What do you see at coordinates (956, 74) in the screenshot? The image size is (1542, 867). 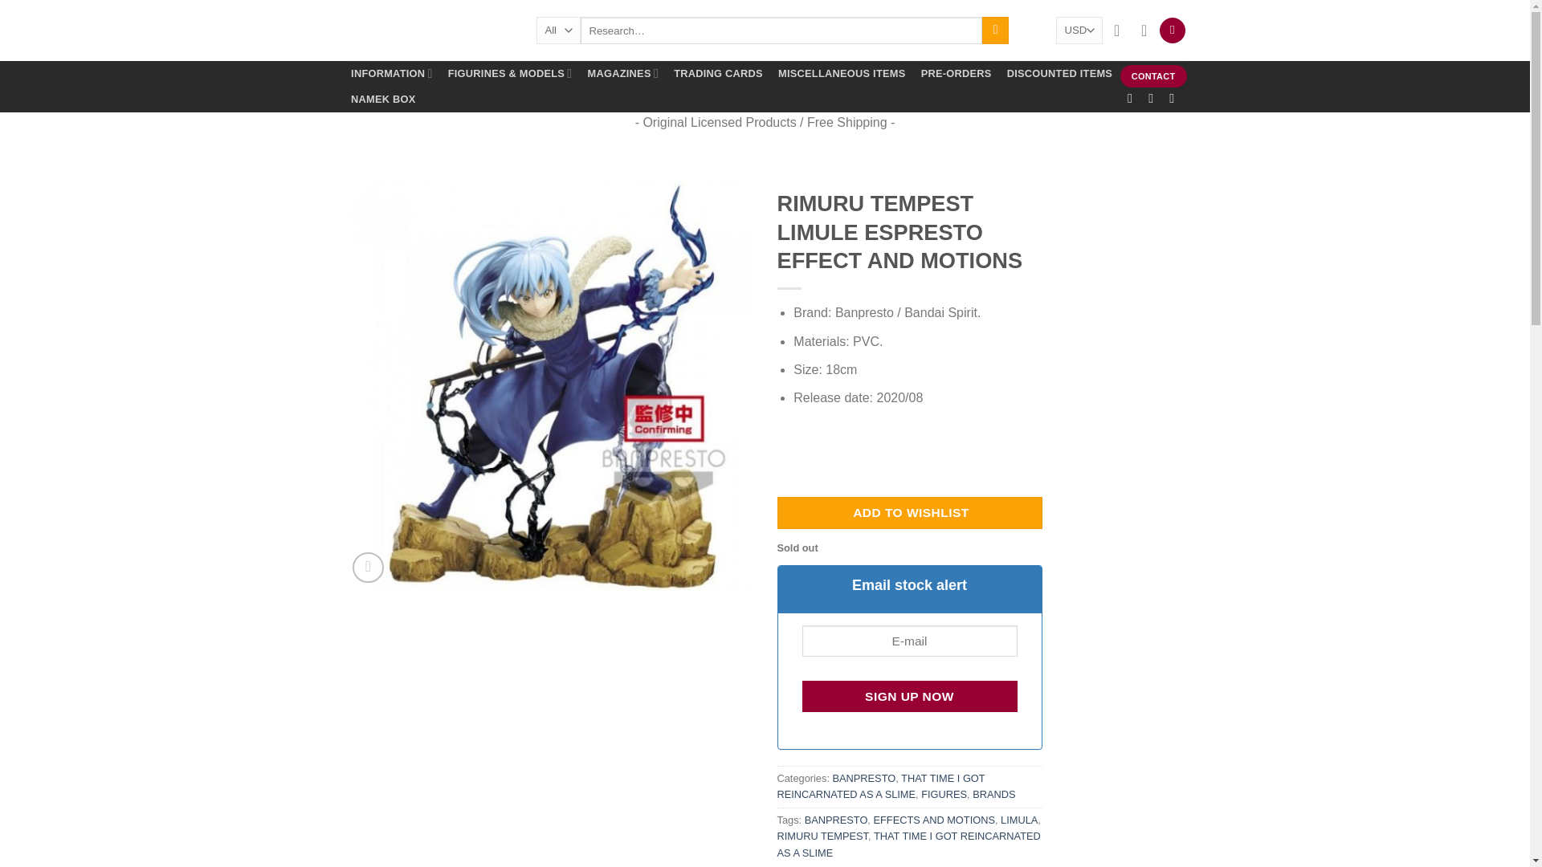 I see `PRE-ORDERS` at bounding box center [956, 74].